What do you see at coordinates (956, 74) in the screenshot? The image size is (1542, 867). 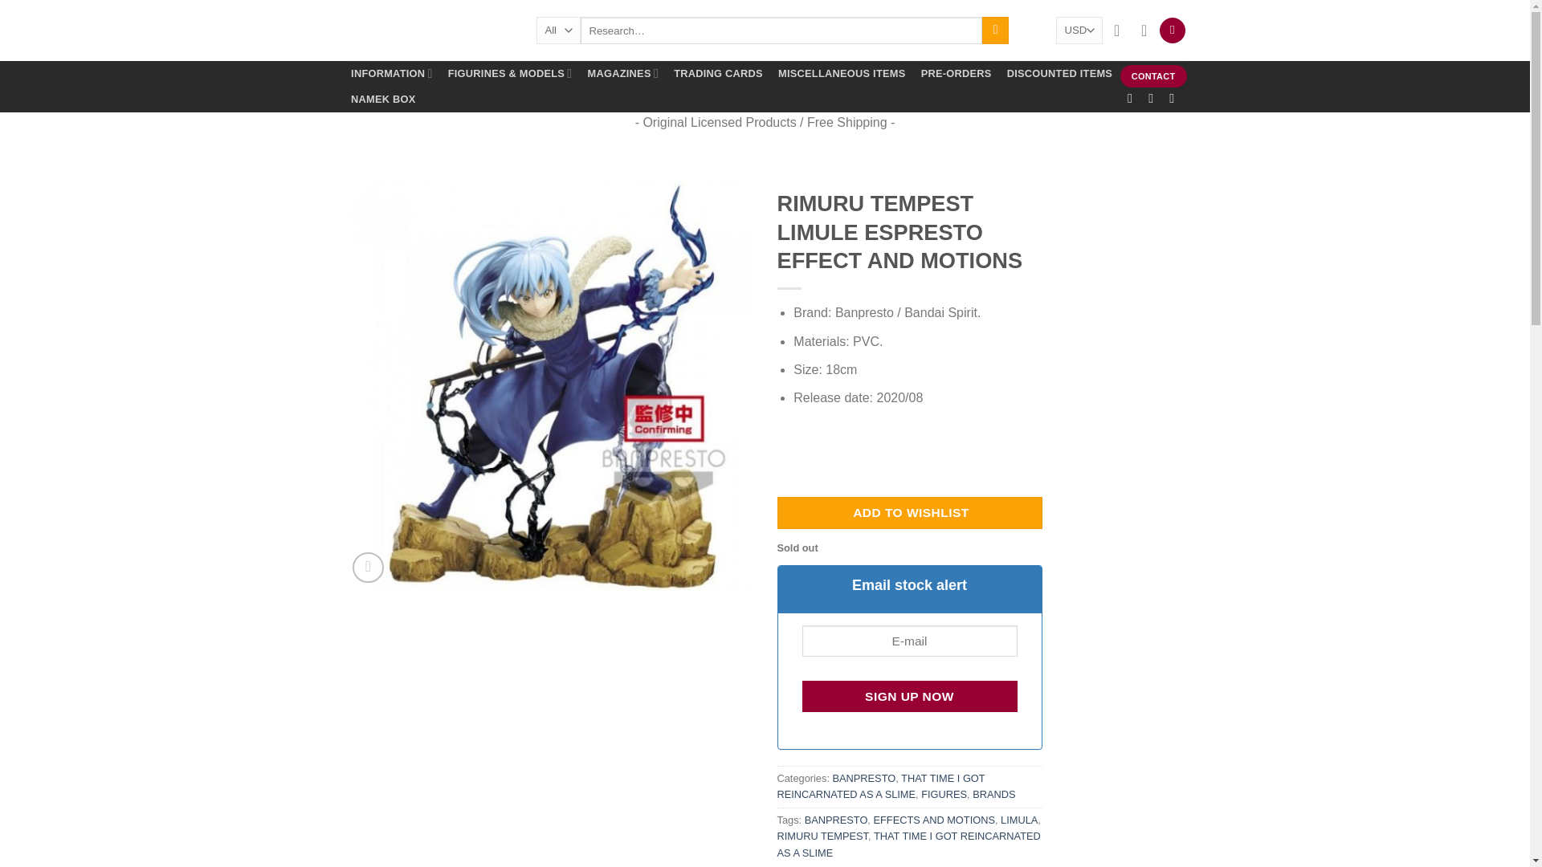 I see `PRE-ORDERS` at bounding box center [956, 74].